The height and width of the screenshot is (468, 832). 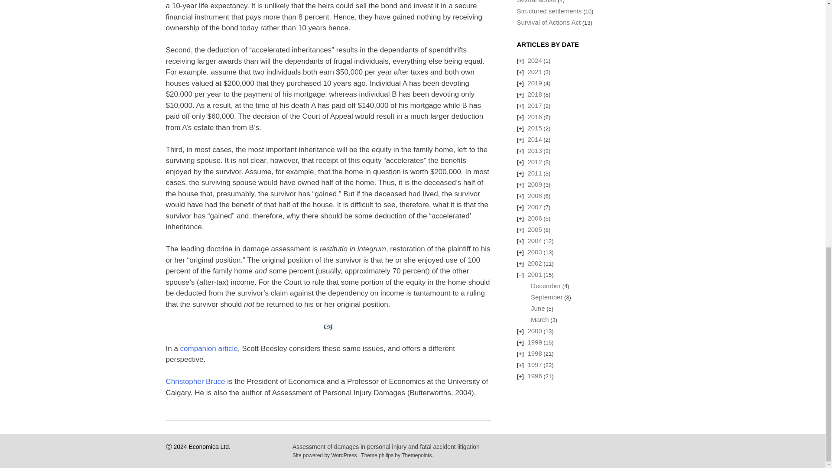 I want to click on Information about Christopher Bruce, so click(x=195, y=381).